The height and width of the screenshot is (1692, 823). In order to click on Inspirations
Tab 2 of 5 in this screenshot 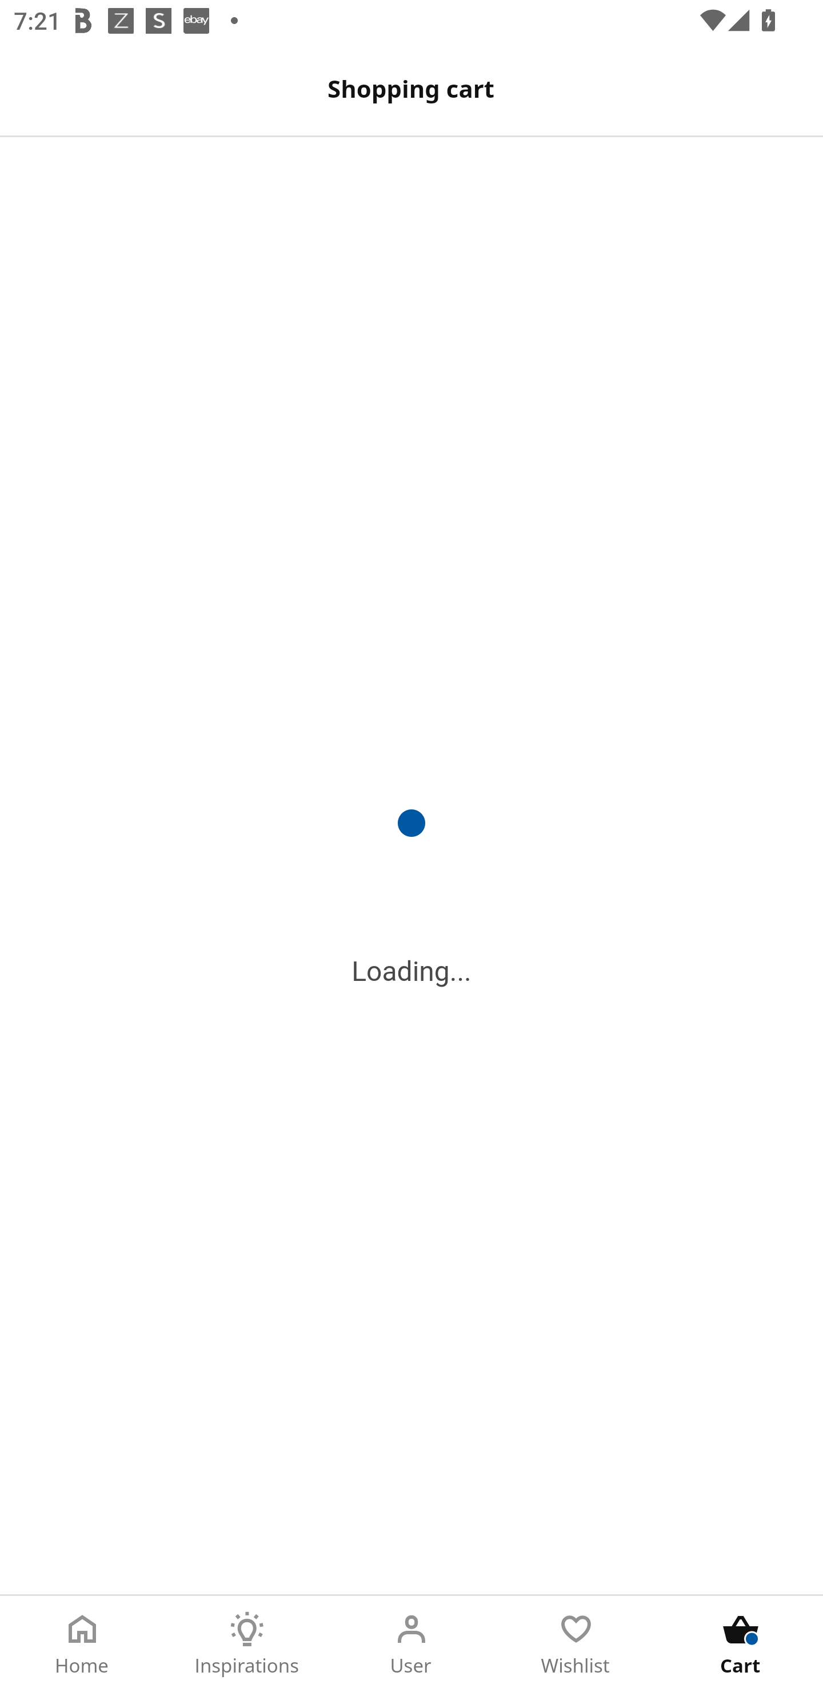, I will do `click(247, 1644)`.